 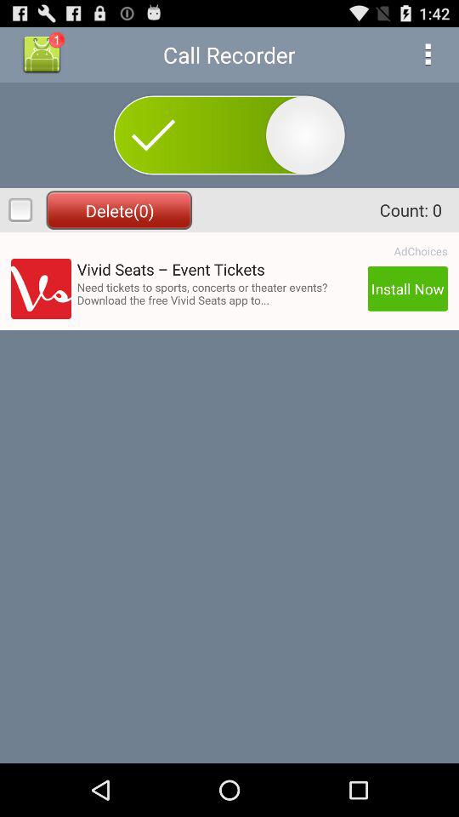 What do you see at coordinates (119, 209) in the screenshot?
I see `turn off icon to the left of count: 0 item` at bounding box center [119, 209].